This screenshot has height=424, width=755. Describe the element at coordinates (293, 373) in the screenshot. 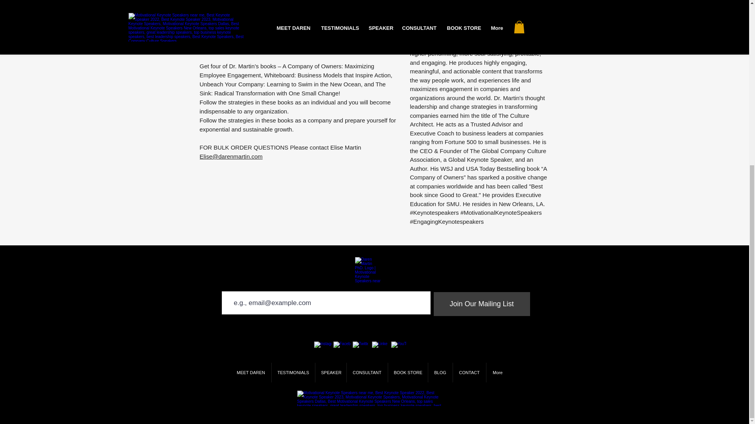

I see `TESTIMONIALS` at that location.